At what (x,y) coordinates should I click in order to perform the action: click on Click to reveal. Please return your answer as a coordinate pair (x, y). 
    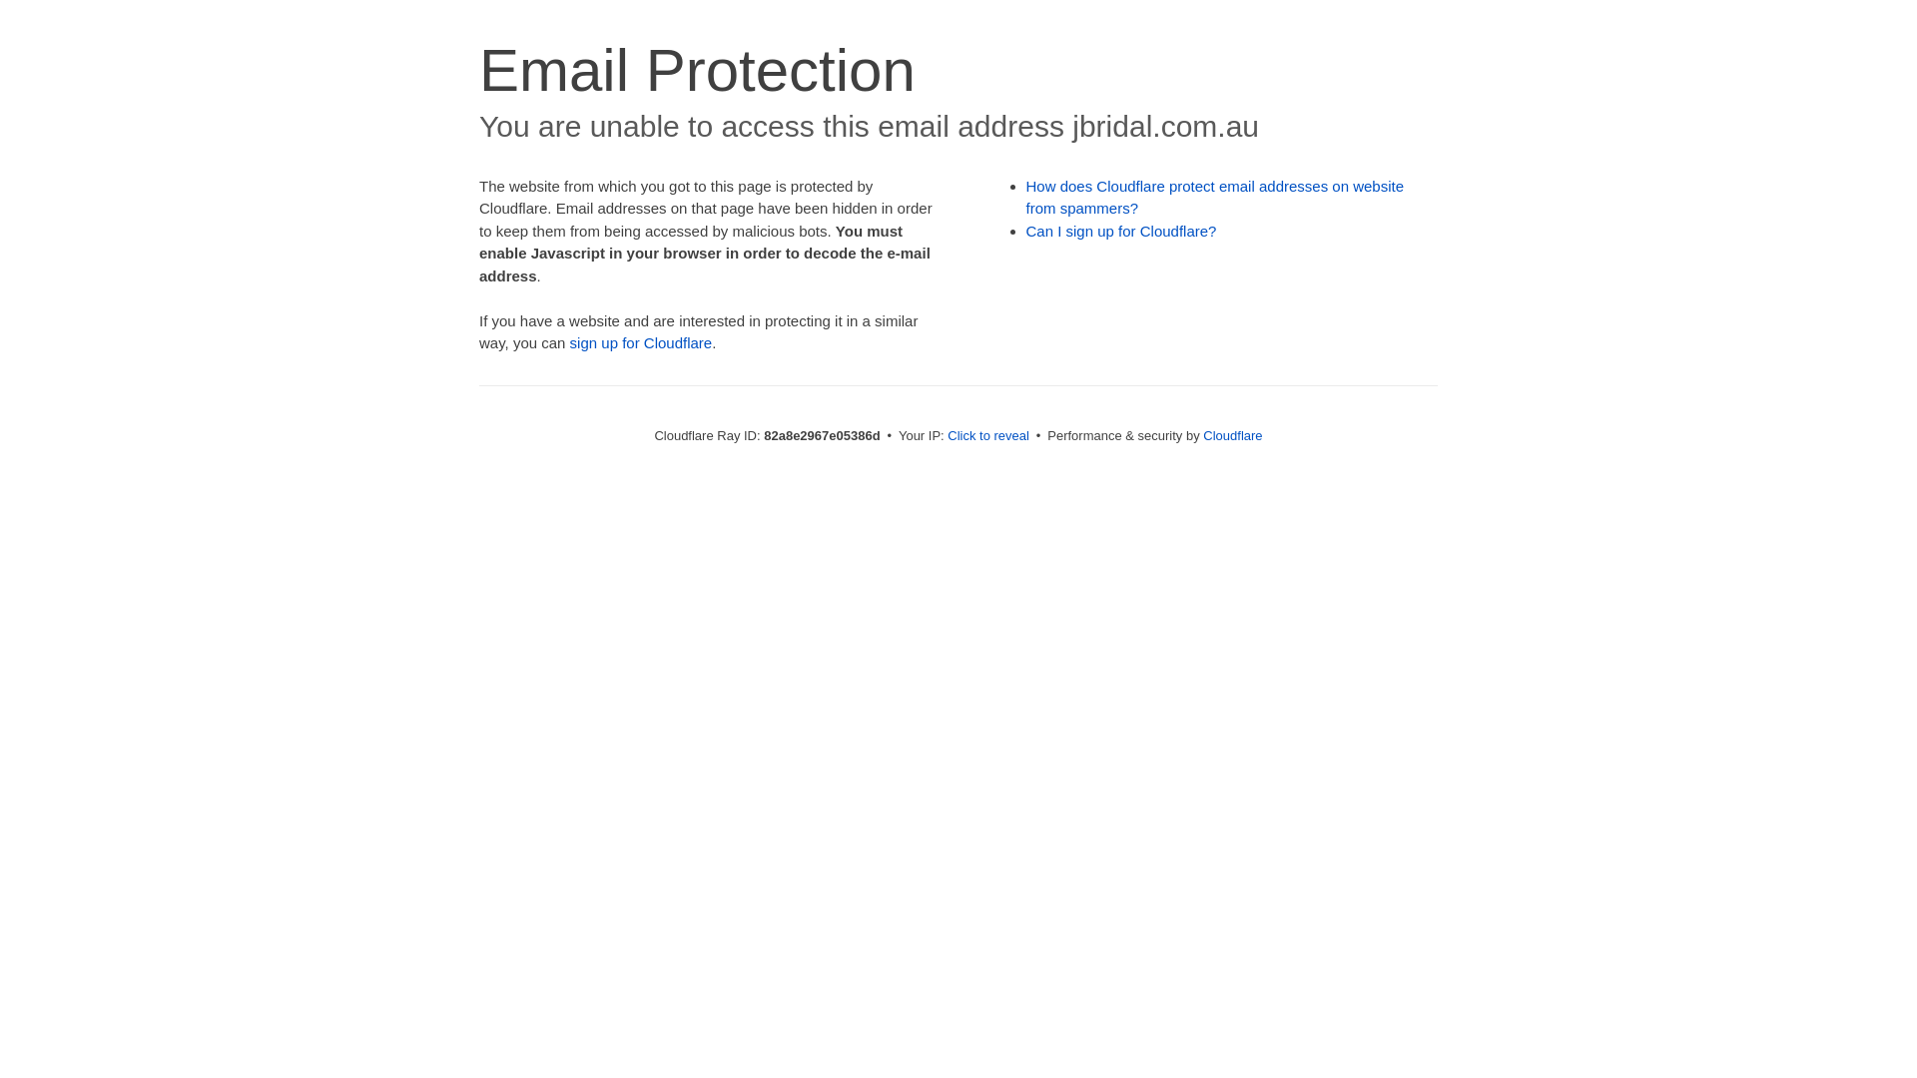
    Looking at the image, I should click on (988, 435).